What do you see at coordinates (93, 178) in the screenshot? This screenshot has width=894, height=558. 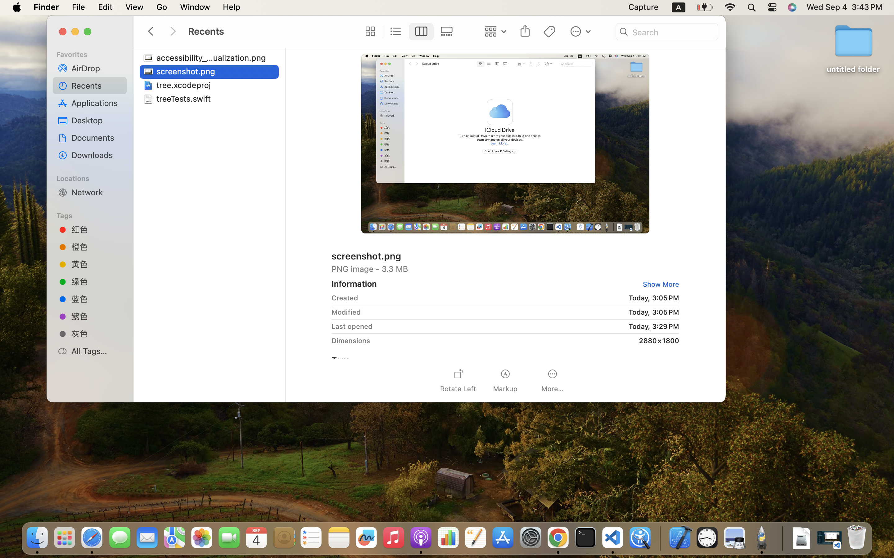 I see `Locations` at bounding box center [93, 178].